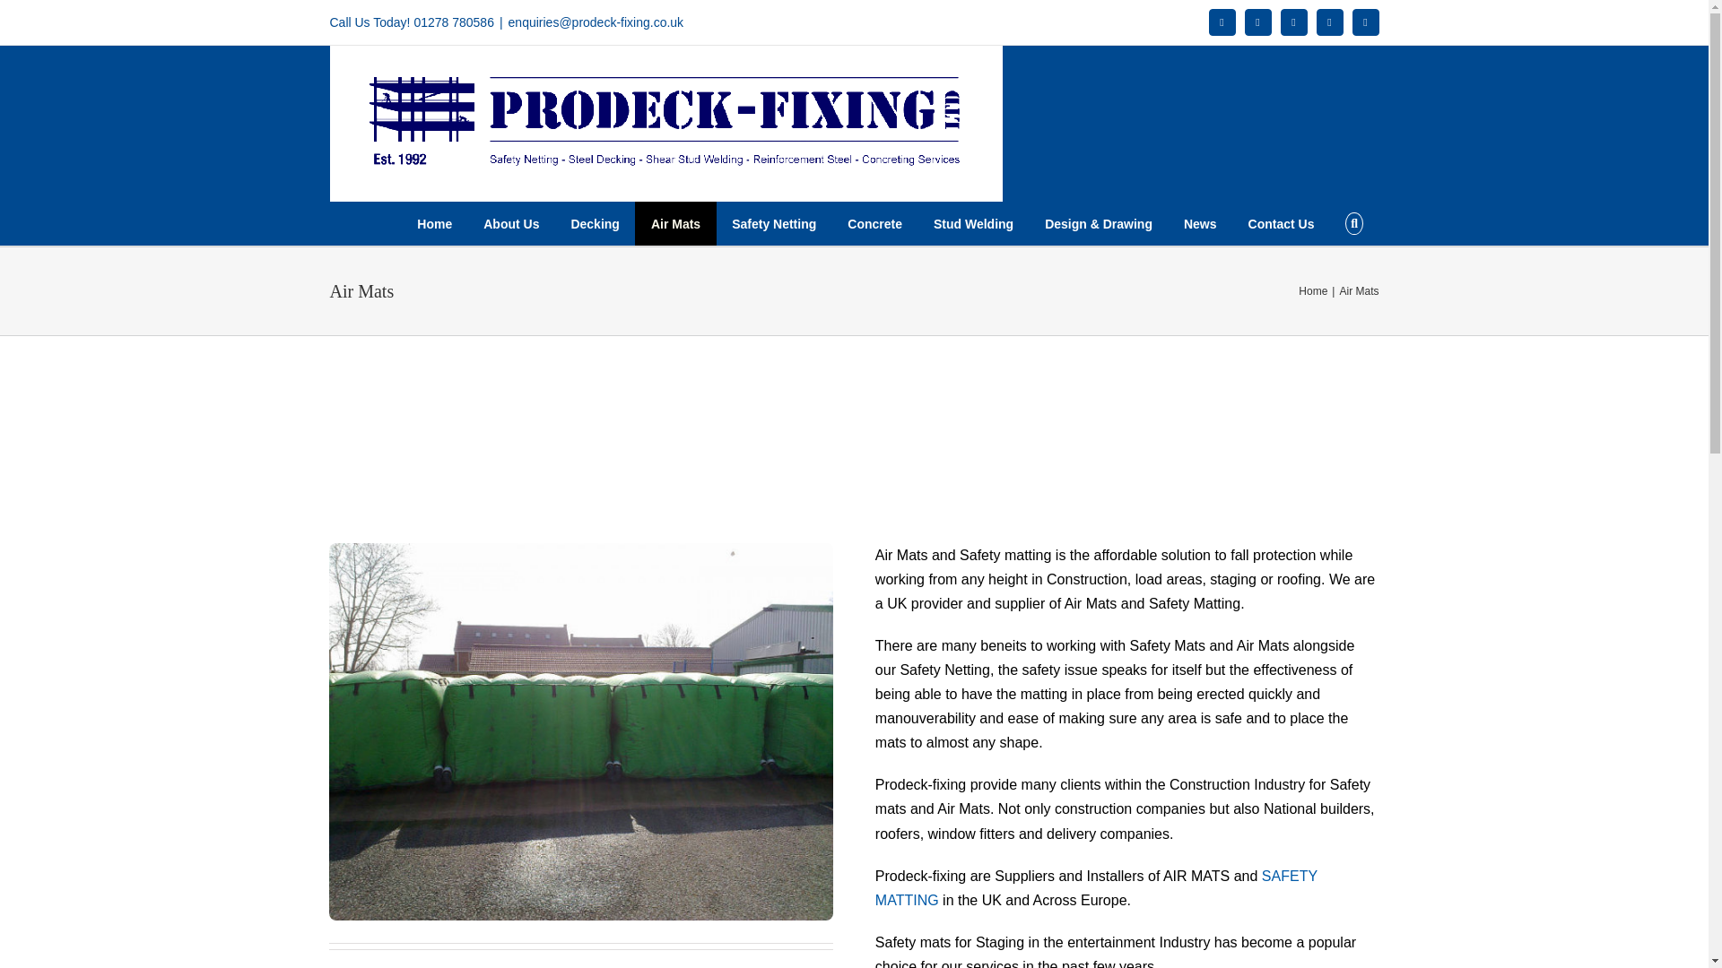 Image resolution: width=1722 pixels, height=968 pixels. I want to click on Safety Netting, so click(773, 223).